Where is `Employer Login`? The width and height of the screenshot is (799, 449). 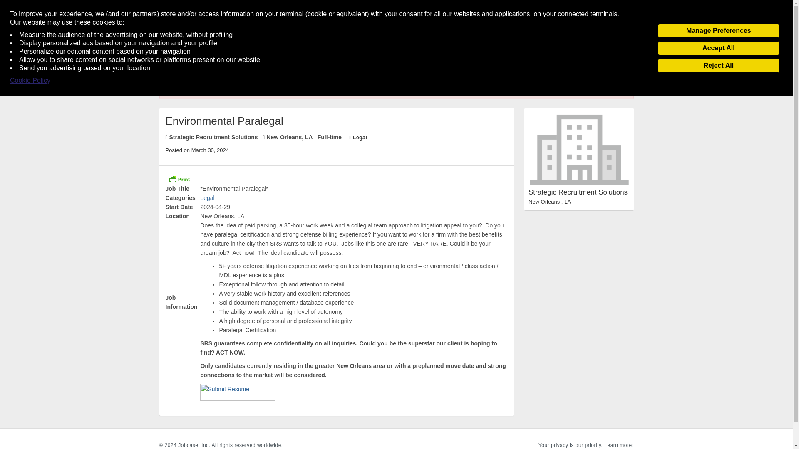 Employer Login is located at coordinates (234, 53).